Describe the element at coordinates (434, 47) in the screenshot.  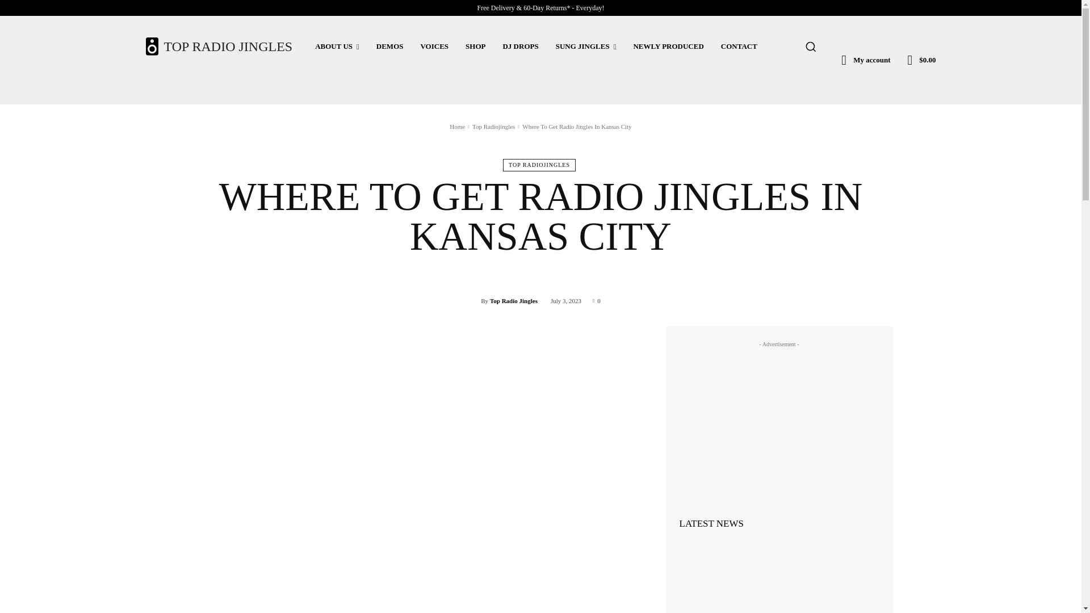
I see `VOICES` at that location.